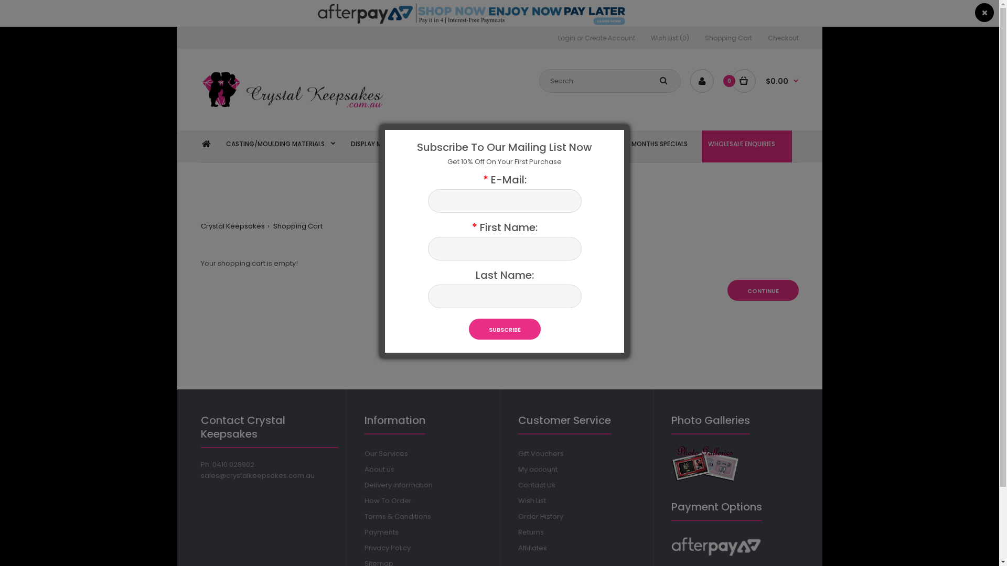  Describe the element at coordinates (729, 38) in the screenshot. I see `Shopping Cart` at that location.